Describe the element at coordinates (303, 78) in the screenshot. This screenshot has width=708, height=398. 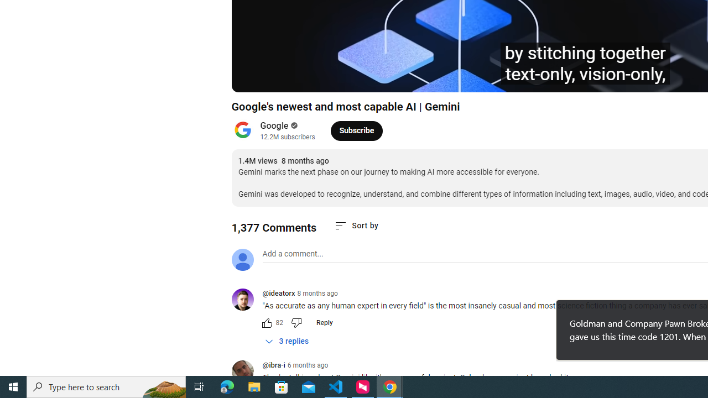
I see `Mute keyboard shortcut m` at that location.